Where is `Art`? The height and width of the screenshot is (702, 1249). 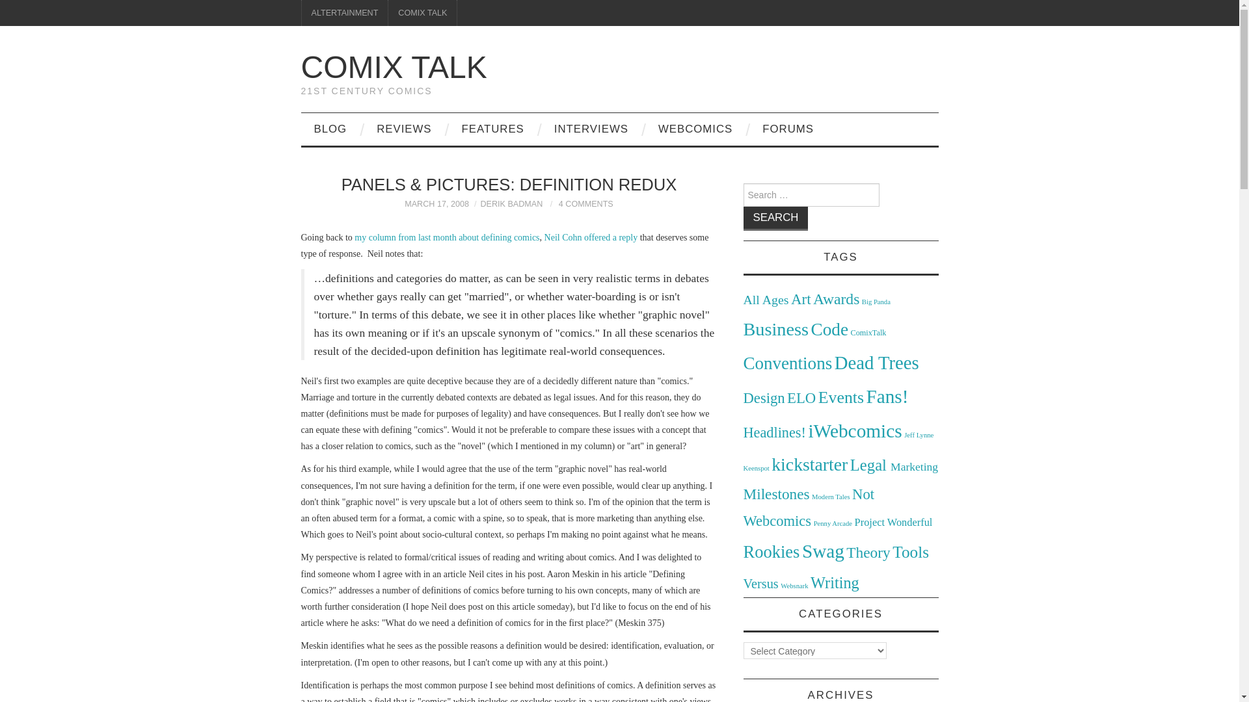 Art is located at coordinates (800, 299).